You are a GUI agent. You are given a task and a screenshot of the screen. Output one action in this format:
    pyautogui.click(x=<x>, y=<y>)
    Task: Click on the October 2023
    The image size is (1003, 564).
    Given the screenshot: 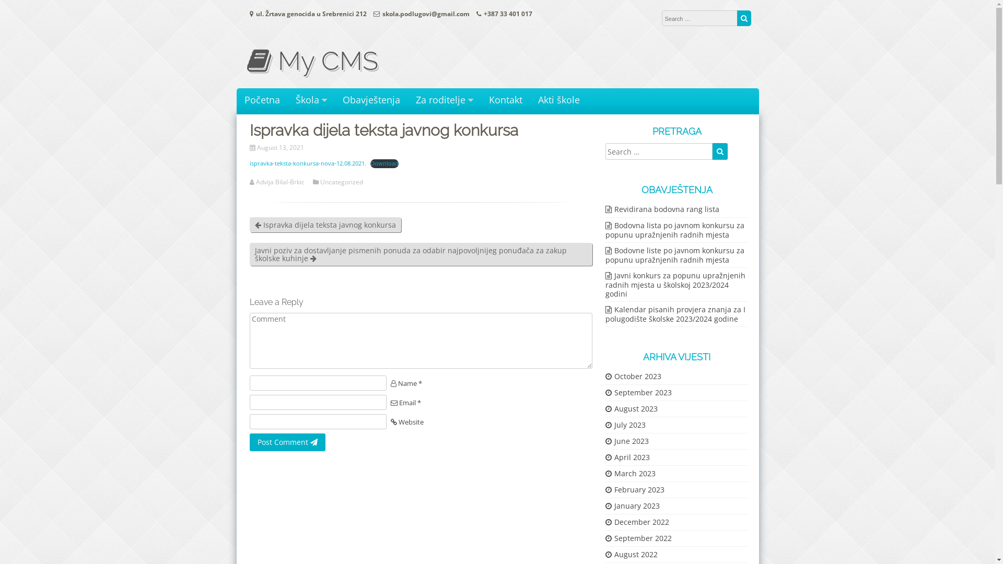 What is the action you would take?
    pyautogui.click(x=633, y=376)
    